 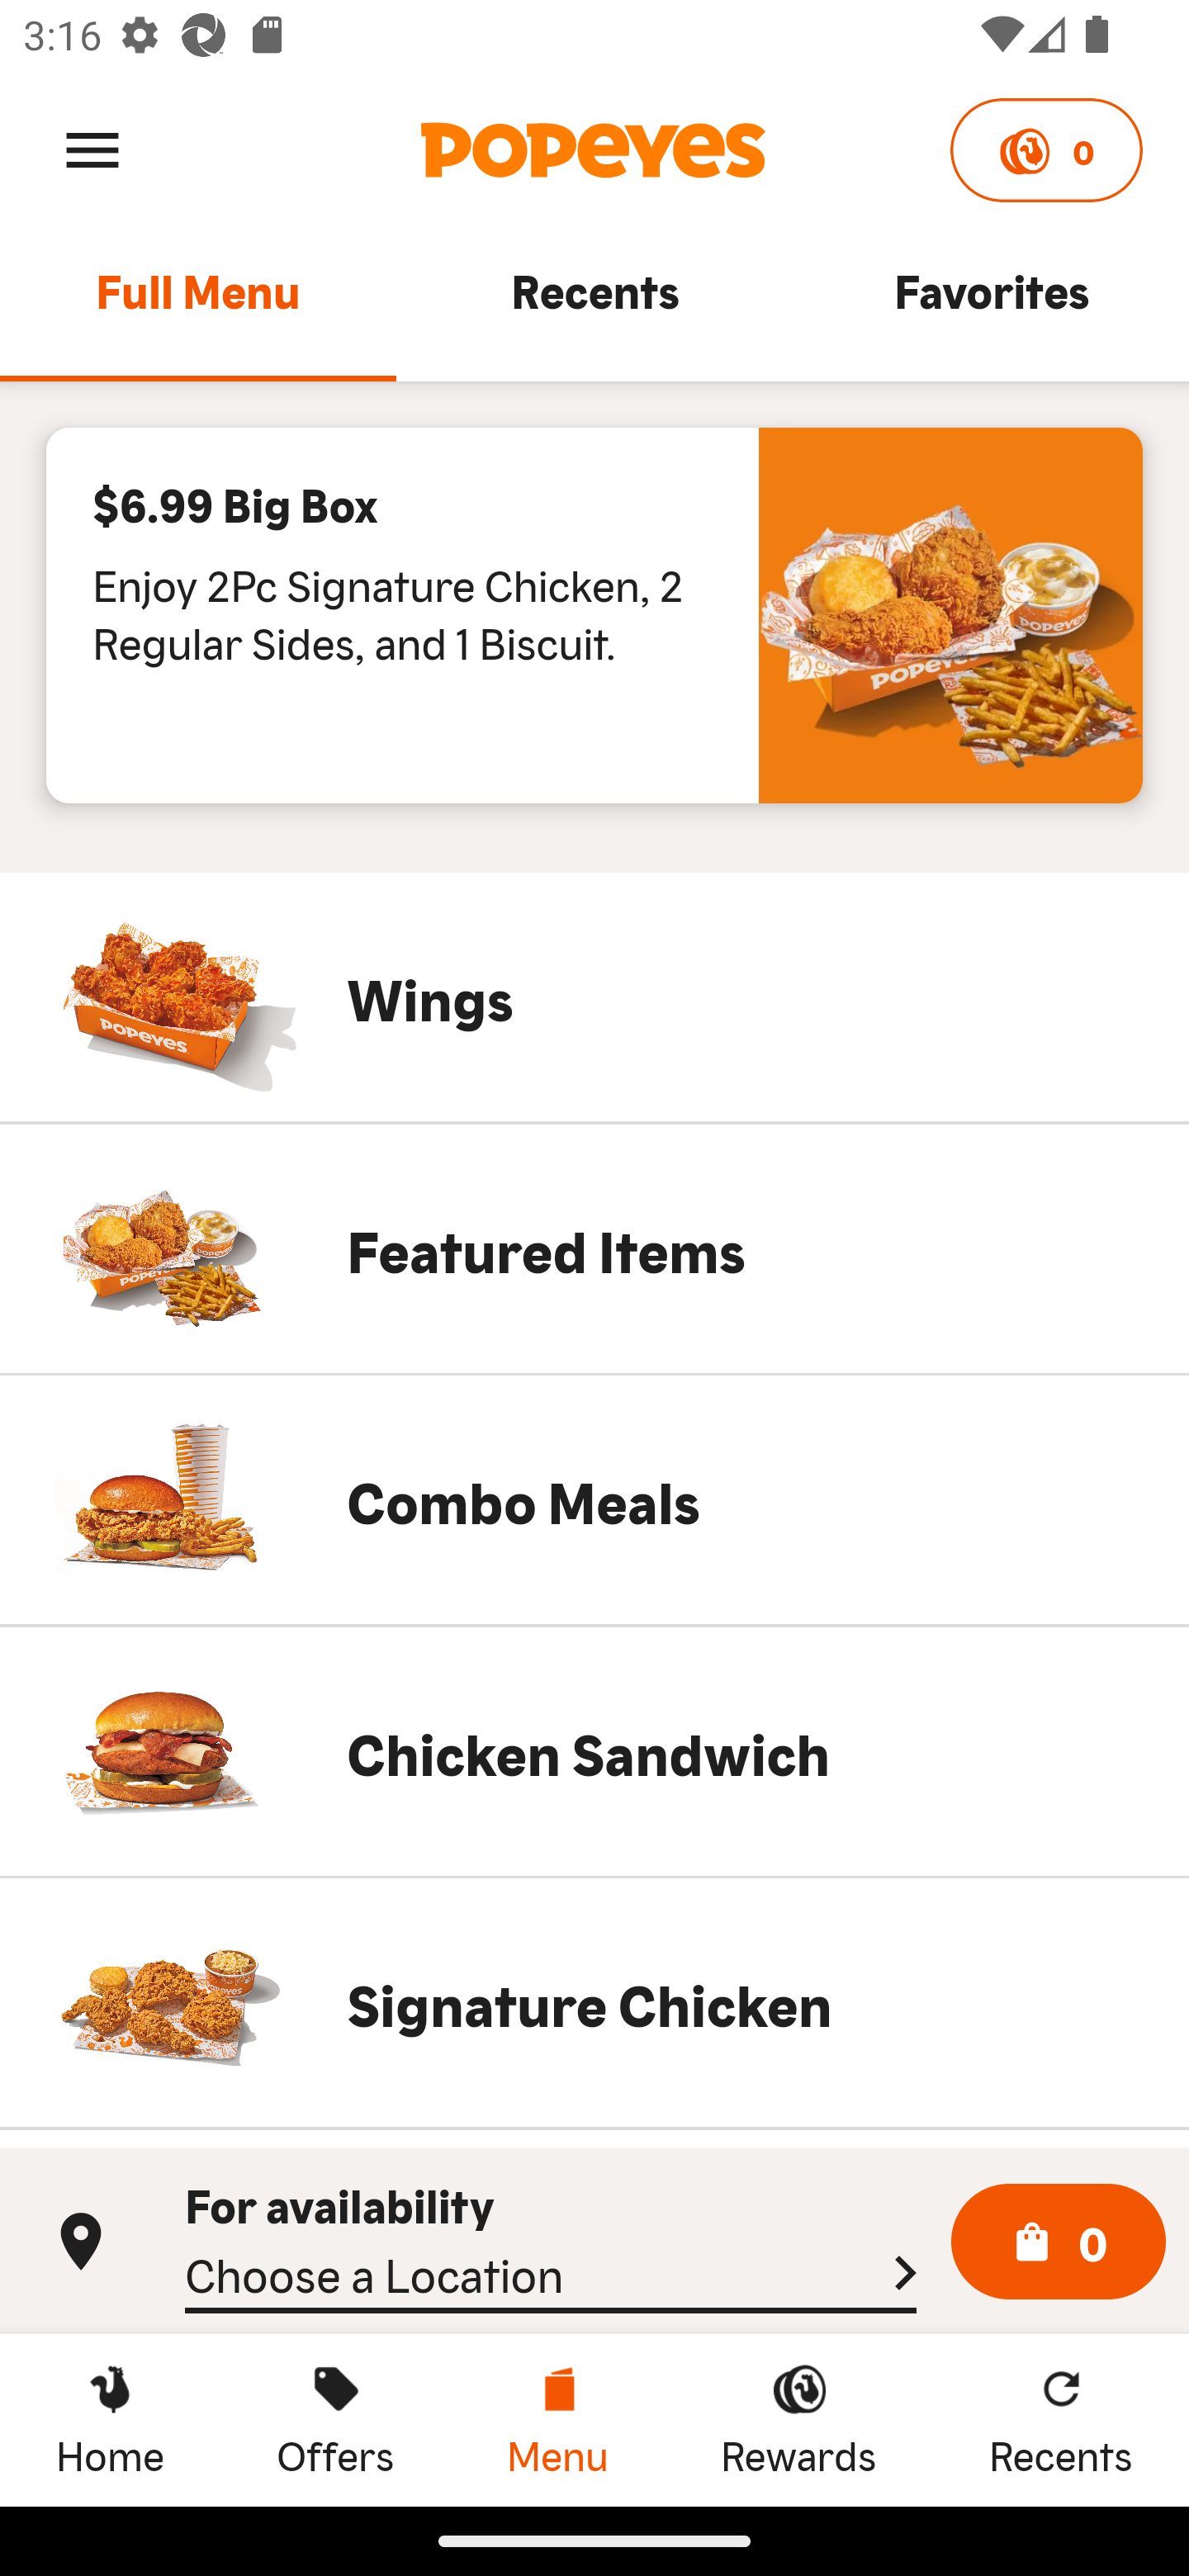 I want to click on Recents Recents Recents, so click(x=1061, y=2419).